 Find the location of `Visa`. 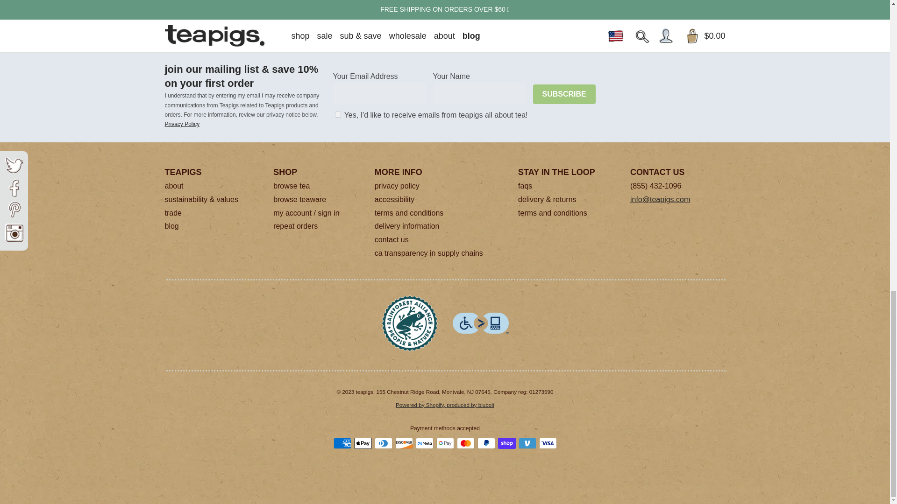

Visa is located at coordinates (548, 443).